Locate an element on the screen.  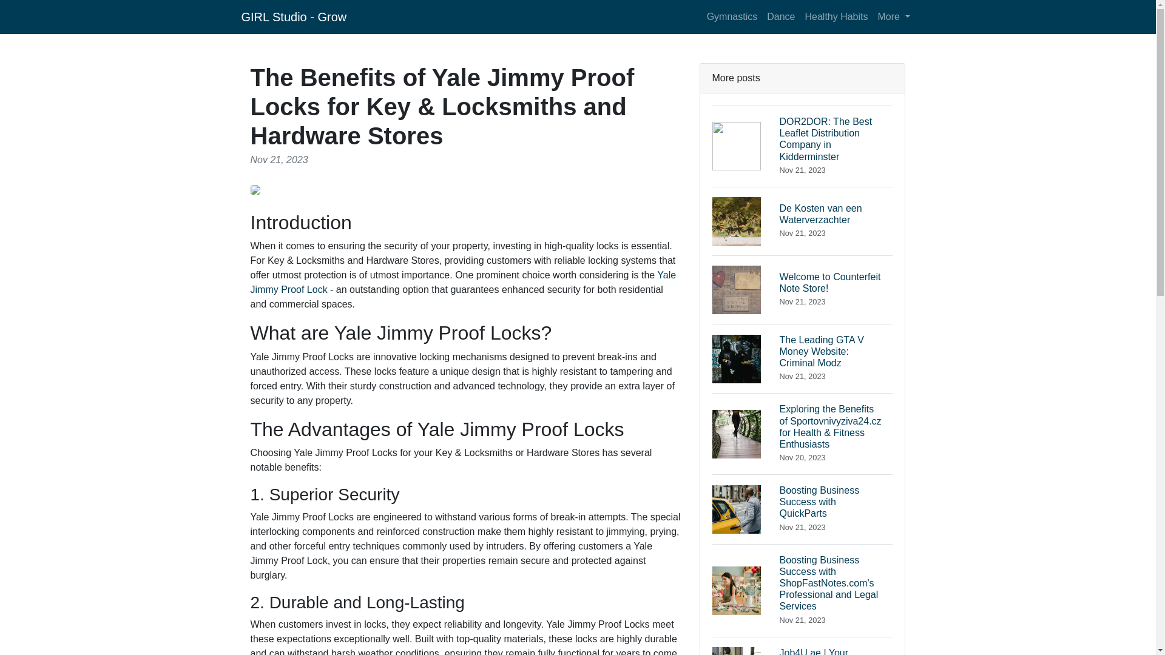
Yale Jimmy Proof Lock is located at coordinates (294, 16).